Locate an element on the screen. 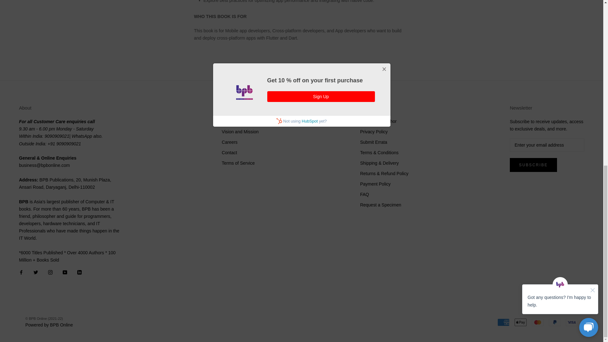 The width and height of the screenshot is (608, 342). Apple Pay is located at coordinates (520, 322).